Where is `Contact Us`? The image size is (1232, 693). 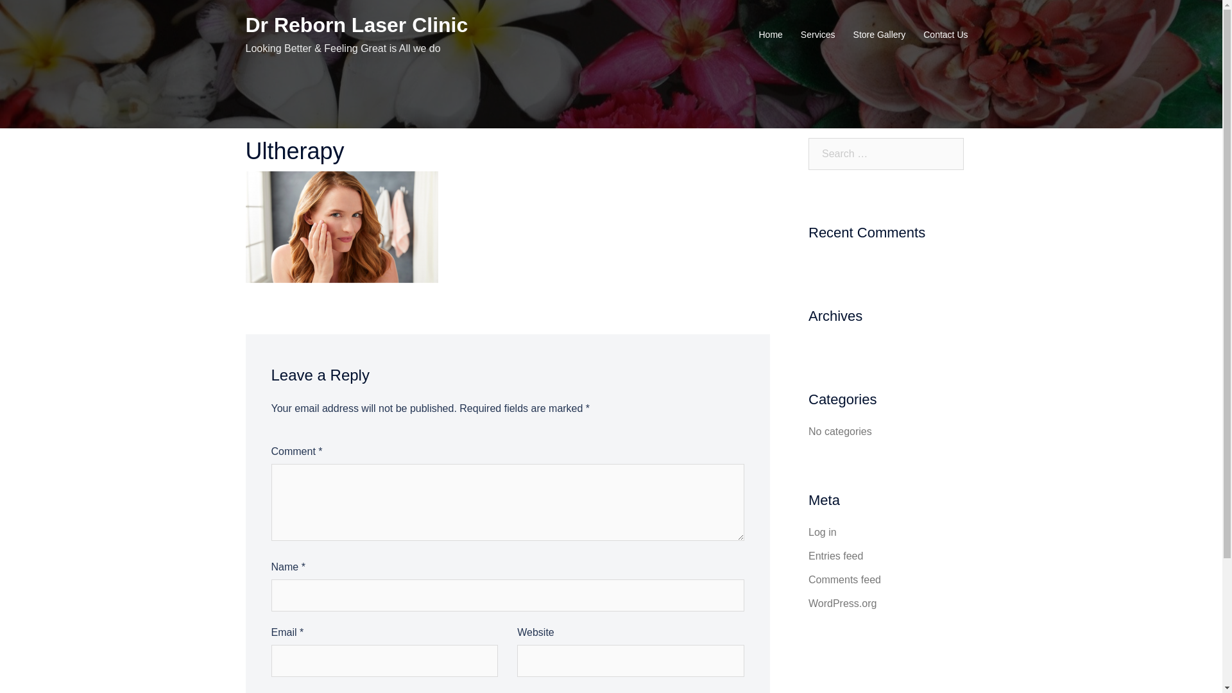 Contact Us is located at coordinates (946, 35).